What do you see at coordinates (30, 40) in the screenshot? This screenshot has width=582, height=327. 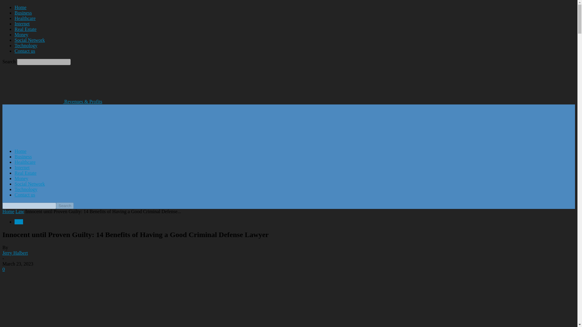 I see `Social Network` at bounding box center [30, 40].